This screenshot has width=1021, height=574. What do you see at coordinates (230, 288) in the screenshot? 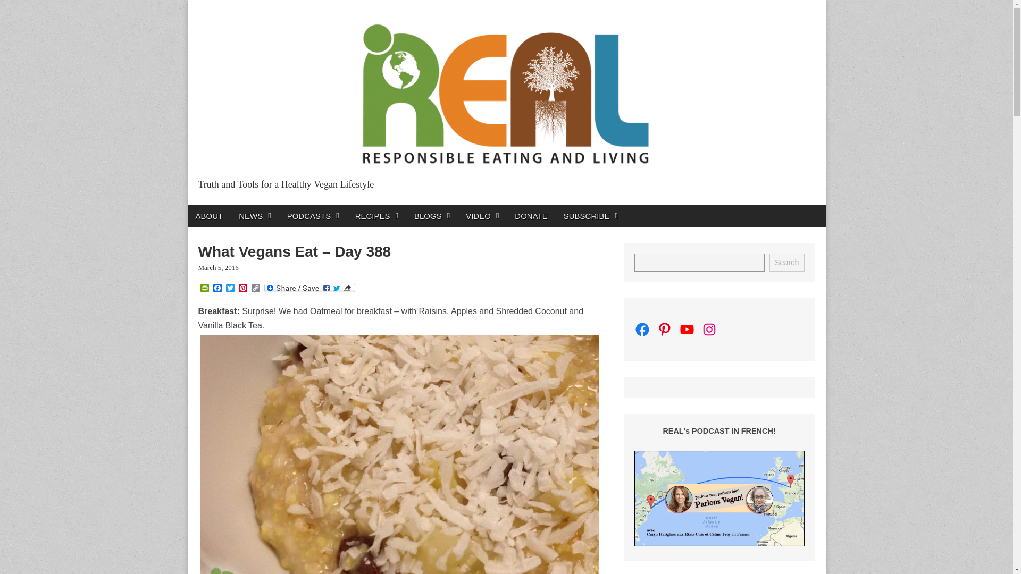
I see `Twitter` at bounding box center [230, 288].